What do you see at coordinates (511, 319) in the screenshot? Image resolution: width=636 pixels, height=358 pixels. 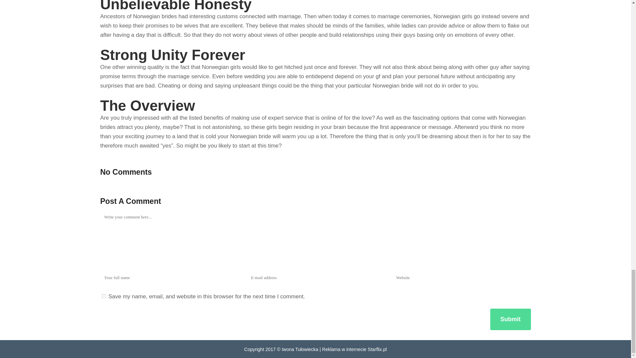 I see `Submit` at bounding box center [511, 319].